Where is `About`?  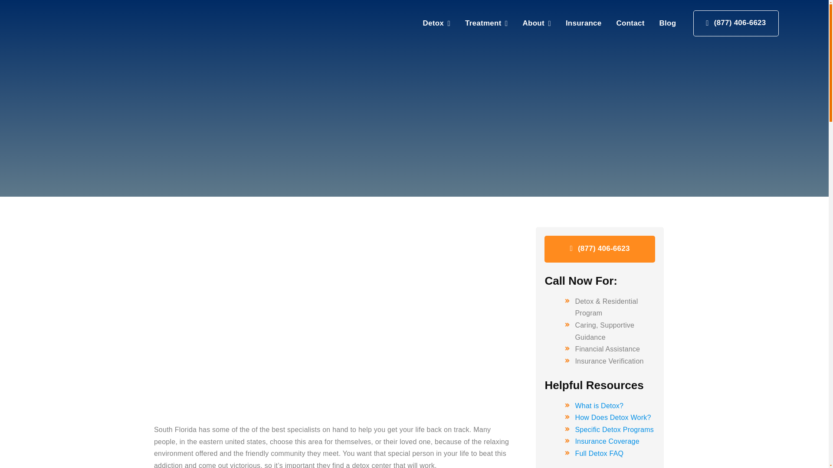 About is located at coordinates (537, 23).